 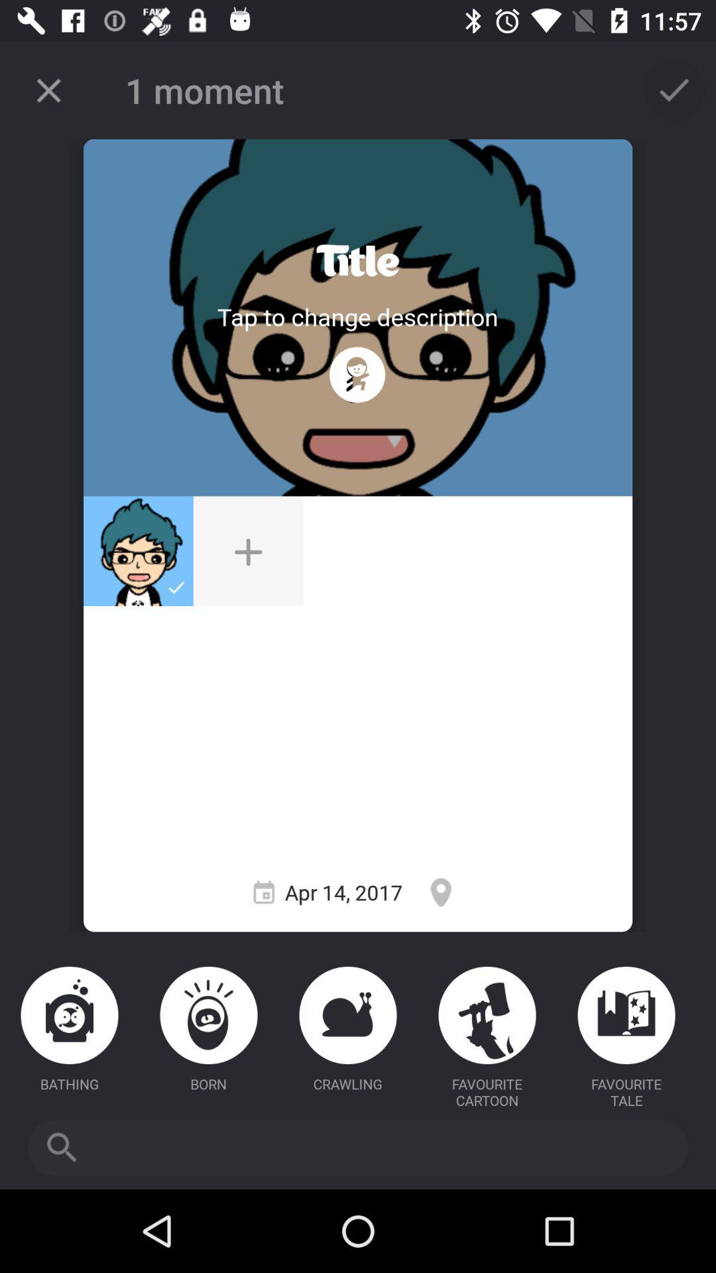 What do you see at coordinates (49, 90) in the screenshot?
I see `close` at bounding box center [49, 90].